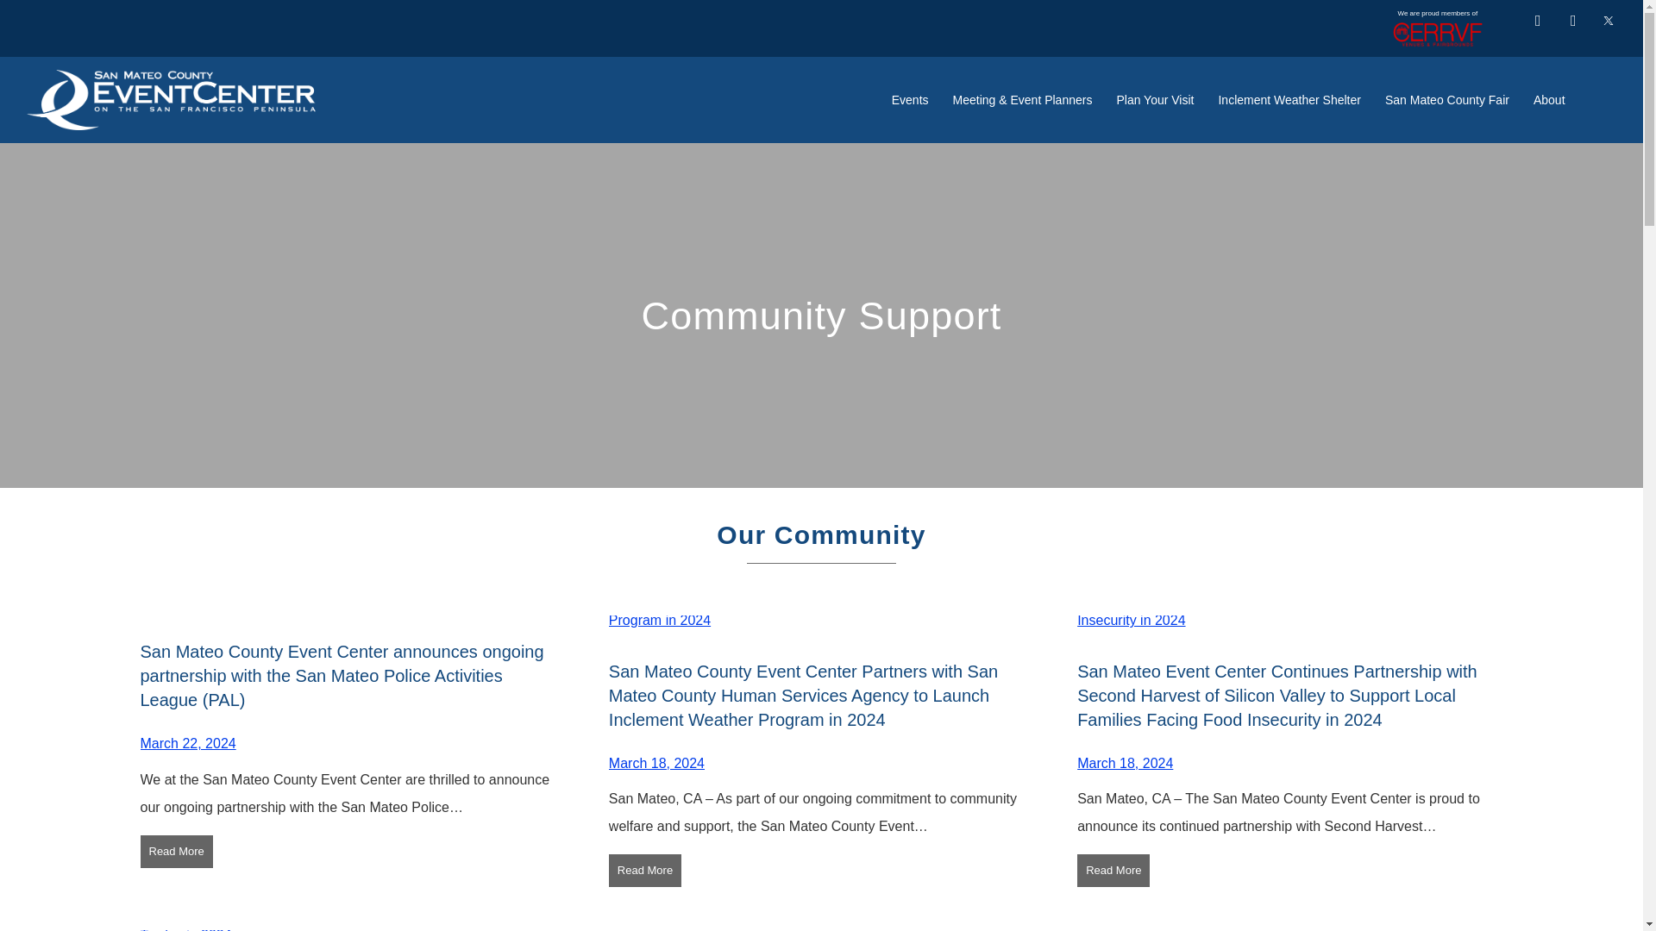 This screenshot has width=1656, height=931. What do you see at coordinates (1154, 100) in the screenshot?
I see `Plan Your Visit` at bounding box center [1154, 100].